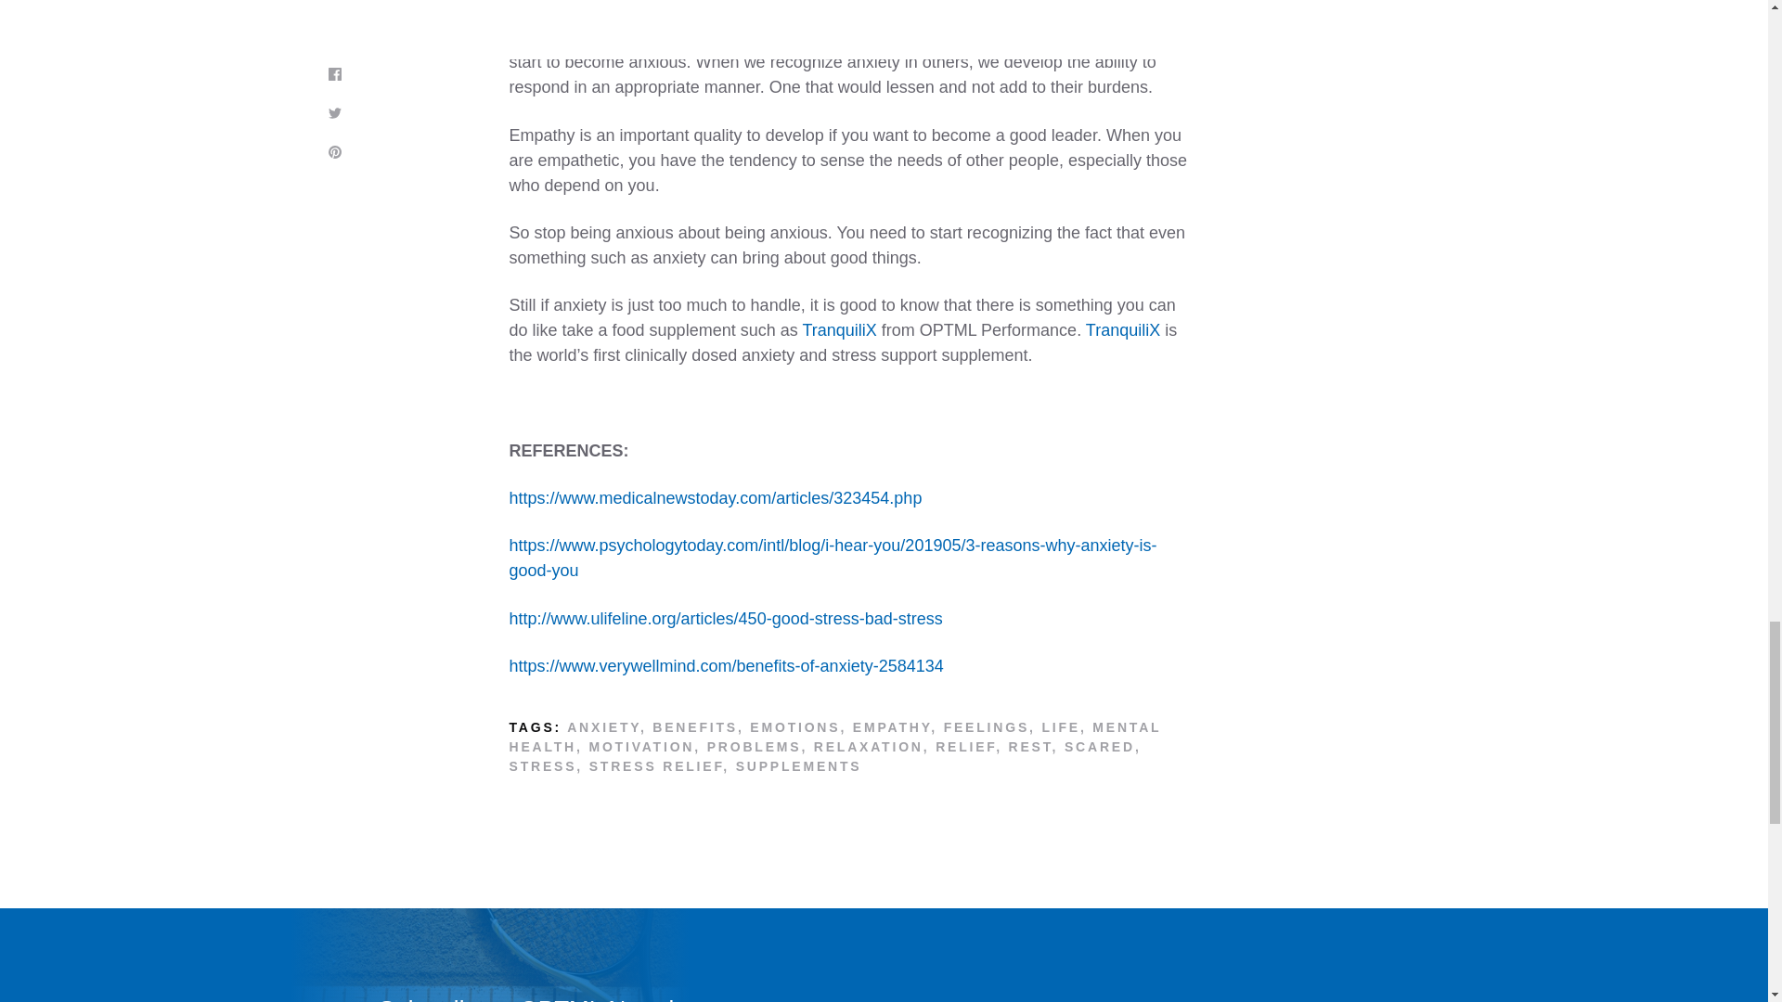  Describe the element at coordinates (891, 727) in the screenshot. I see `Show articles tagged empathy` at that location.